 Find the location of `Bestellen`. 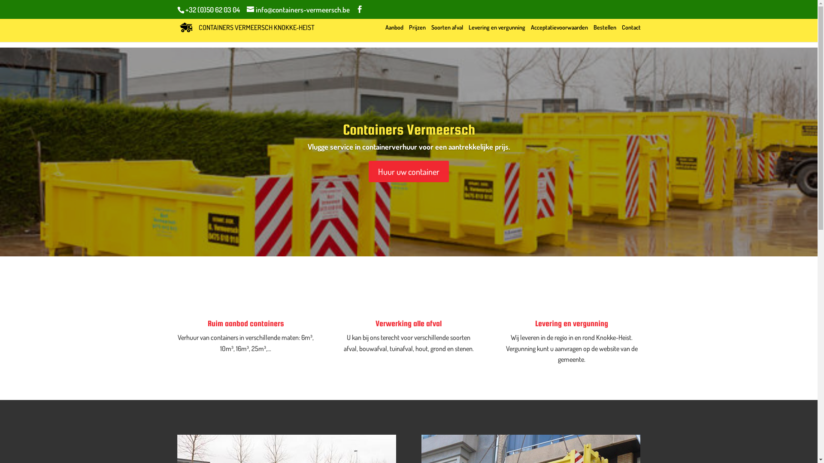

Bestellen is located at coordinates (604, 33).